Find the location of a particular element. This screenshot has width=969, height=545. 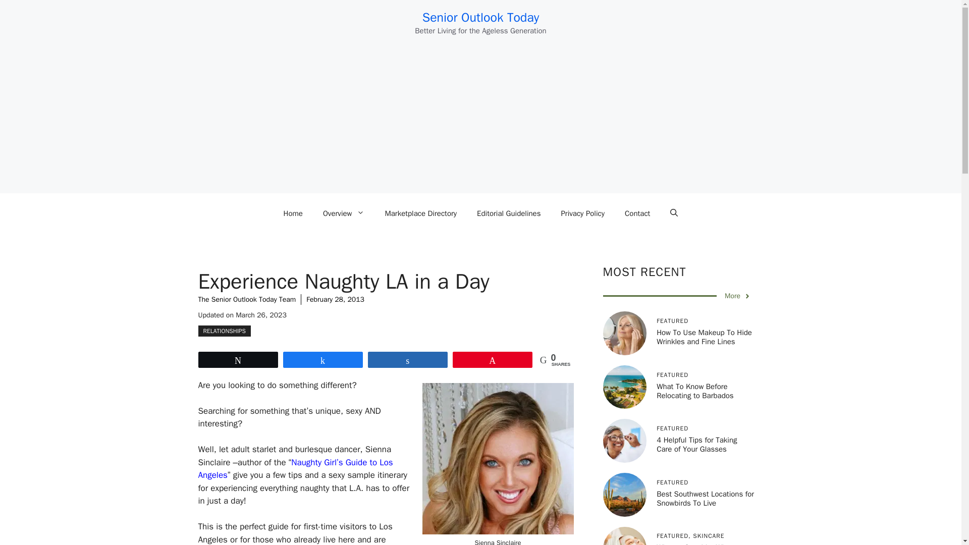

Home is located at coordinates (293, 213).